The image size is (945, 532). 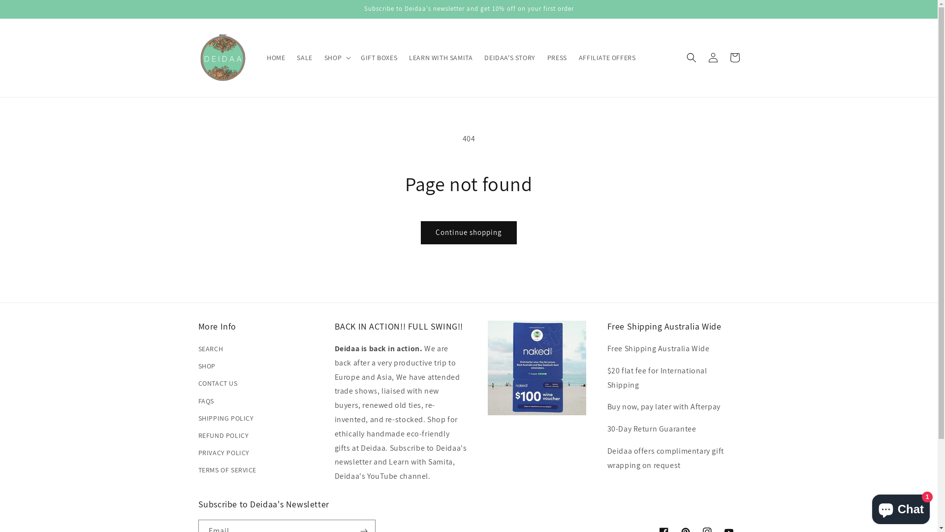 What do you see at coordinates (441, 58) in the screenshot?
I see `LEARN WITH SAMITA` at bounding box center [441, 58].